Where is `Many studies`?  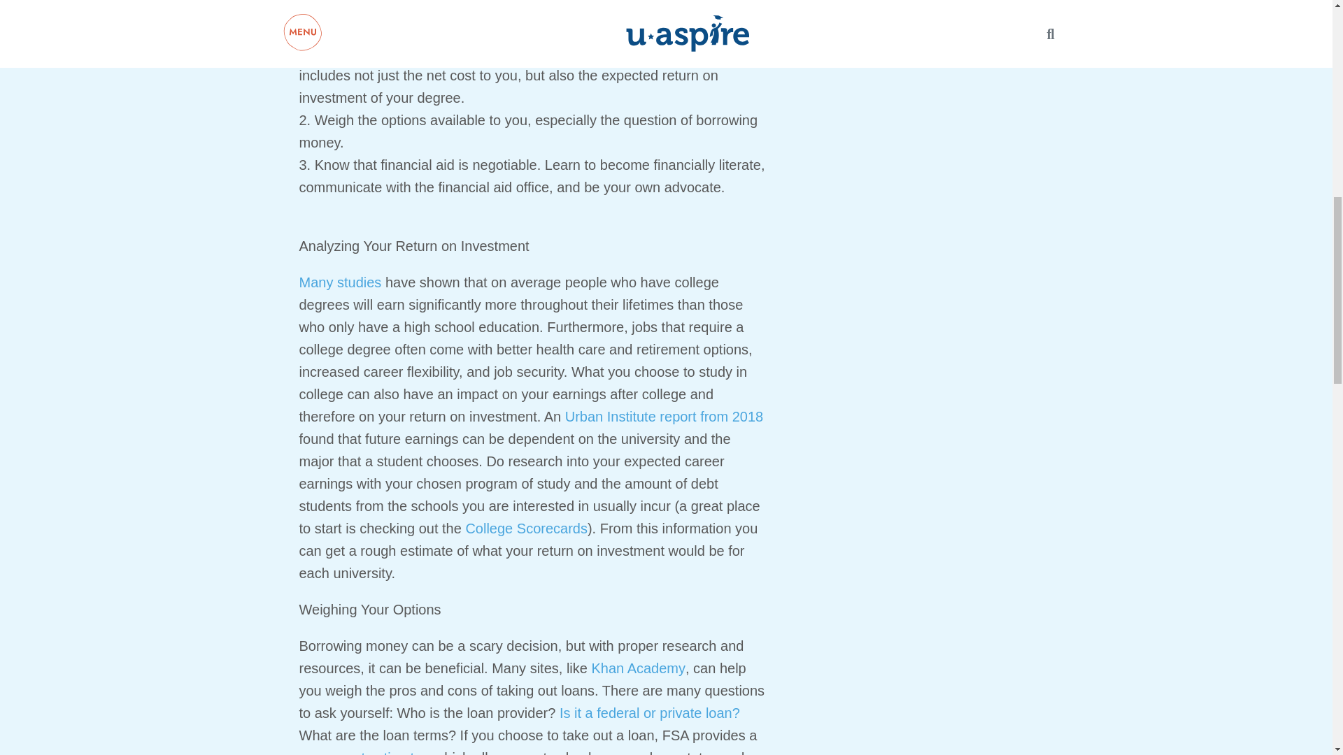 Many studies is located at coordinates (340, 282).